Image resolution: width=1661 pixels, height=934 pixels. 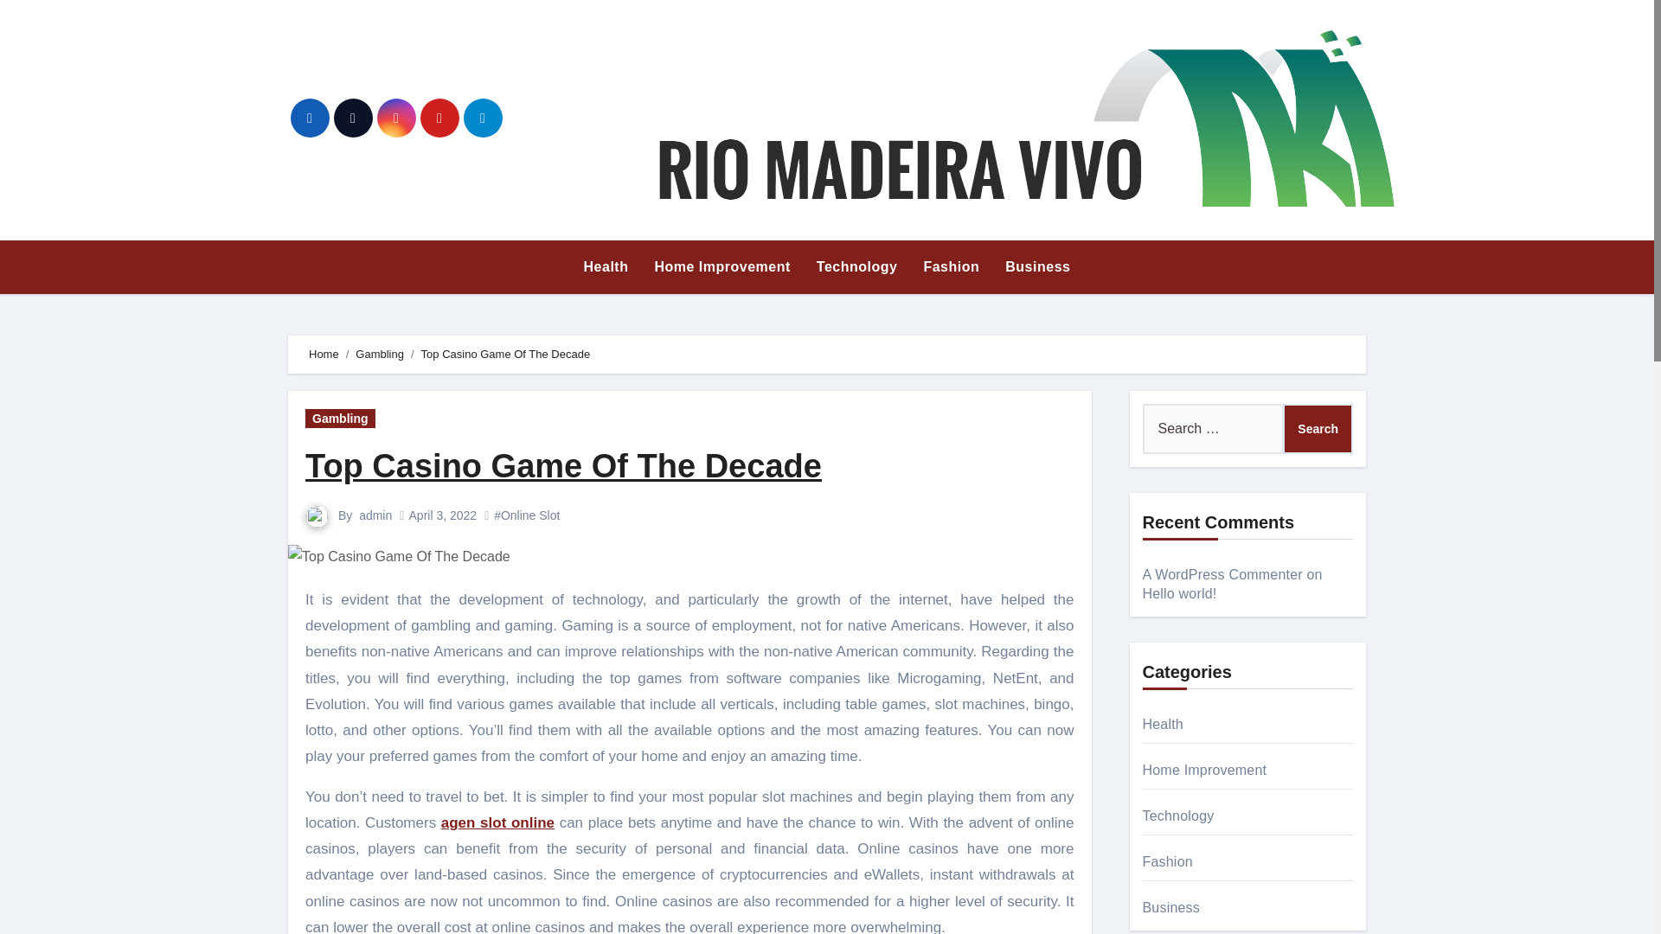 I want to click on Home, so click(x=324, y=353).